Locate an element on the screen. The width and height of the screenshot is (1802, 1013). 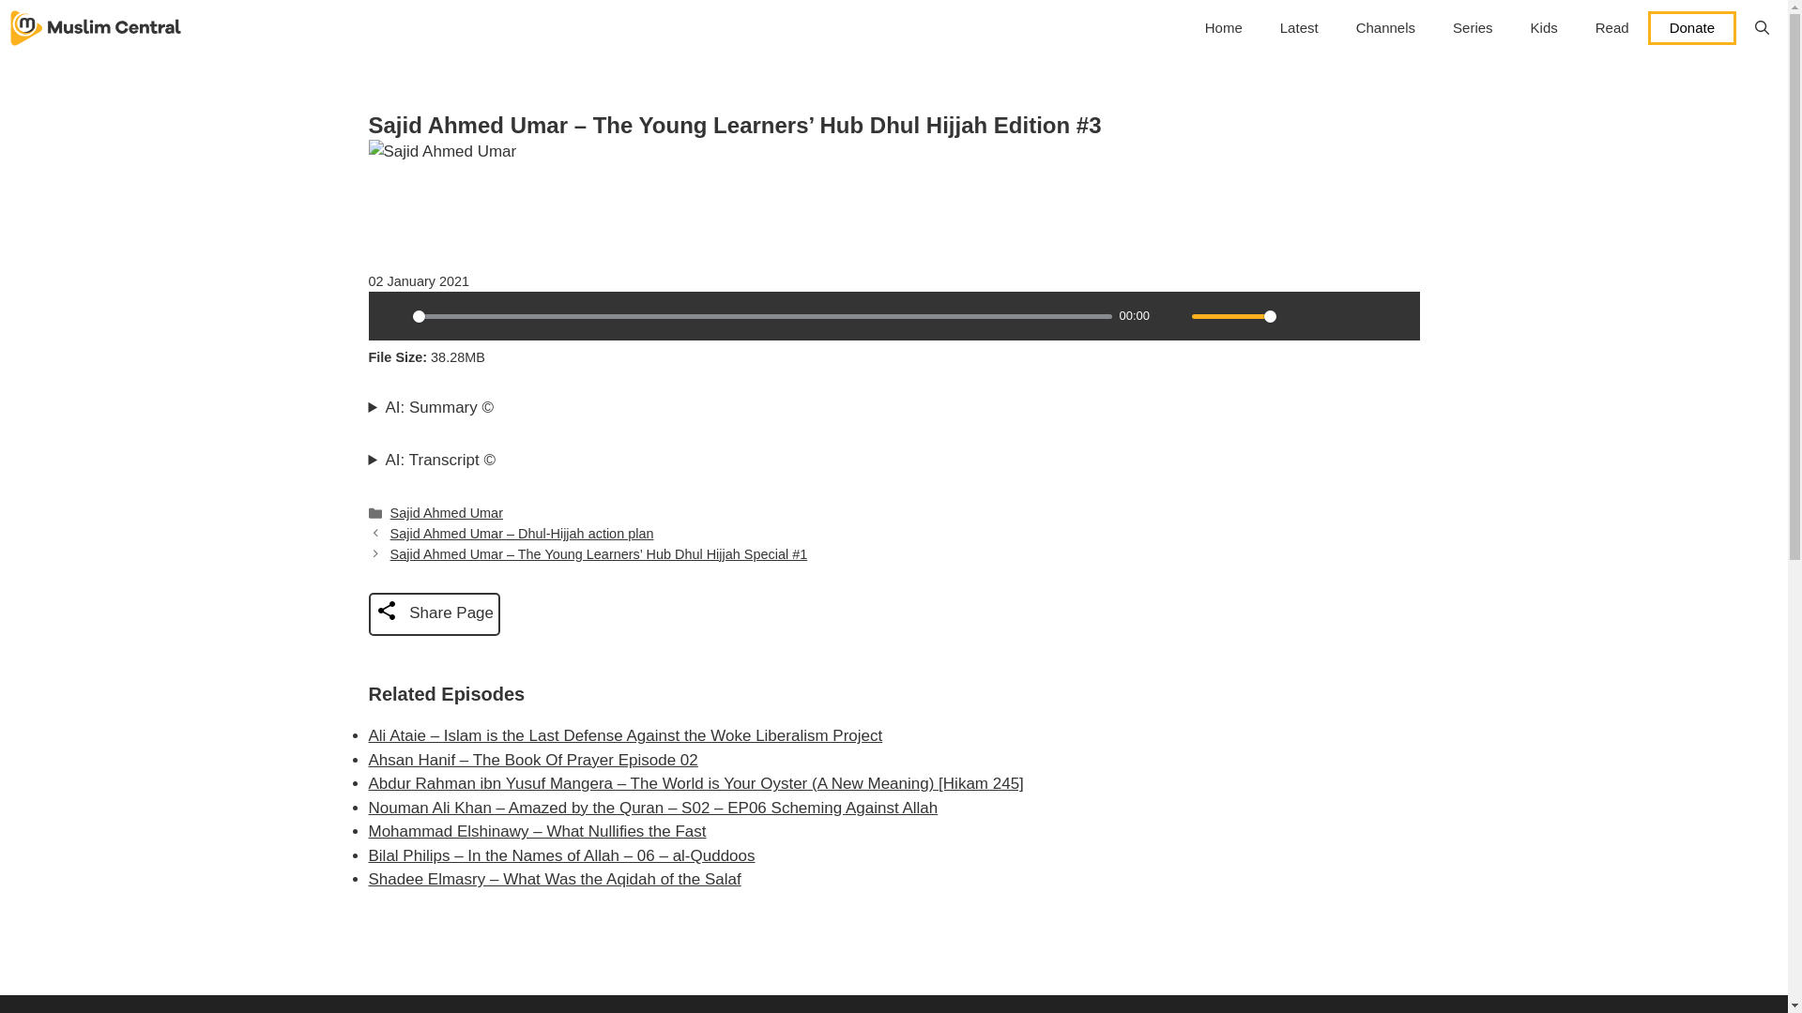
Settings is located at coordinates (1298, 315).